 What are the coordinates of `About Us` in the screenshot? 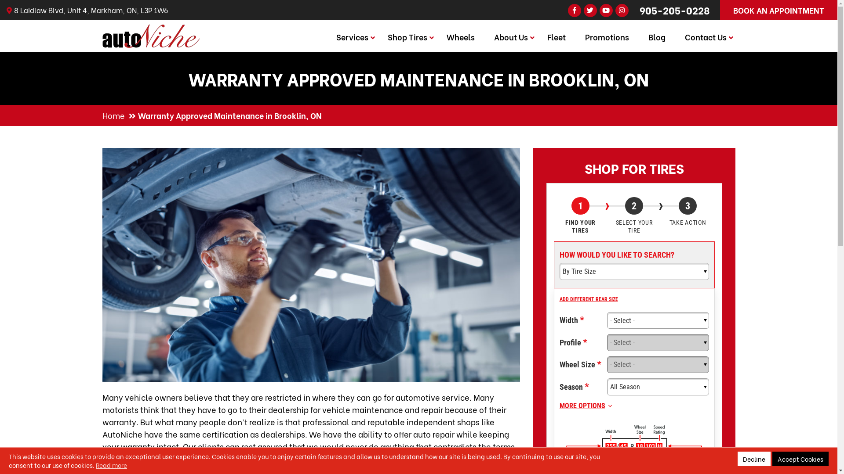 It's located at (511, 37).